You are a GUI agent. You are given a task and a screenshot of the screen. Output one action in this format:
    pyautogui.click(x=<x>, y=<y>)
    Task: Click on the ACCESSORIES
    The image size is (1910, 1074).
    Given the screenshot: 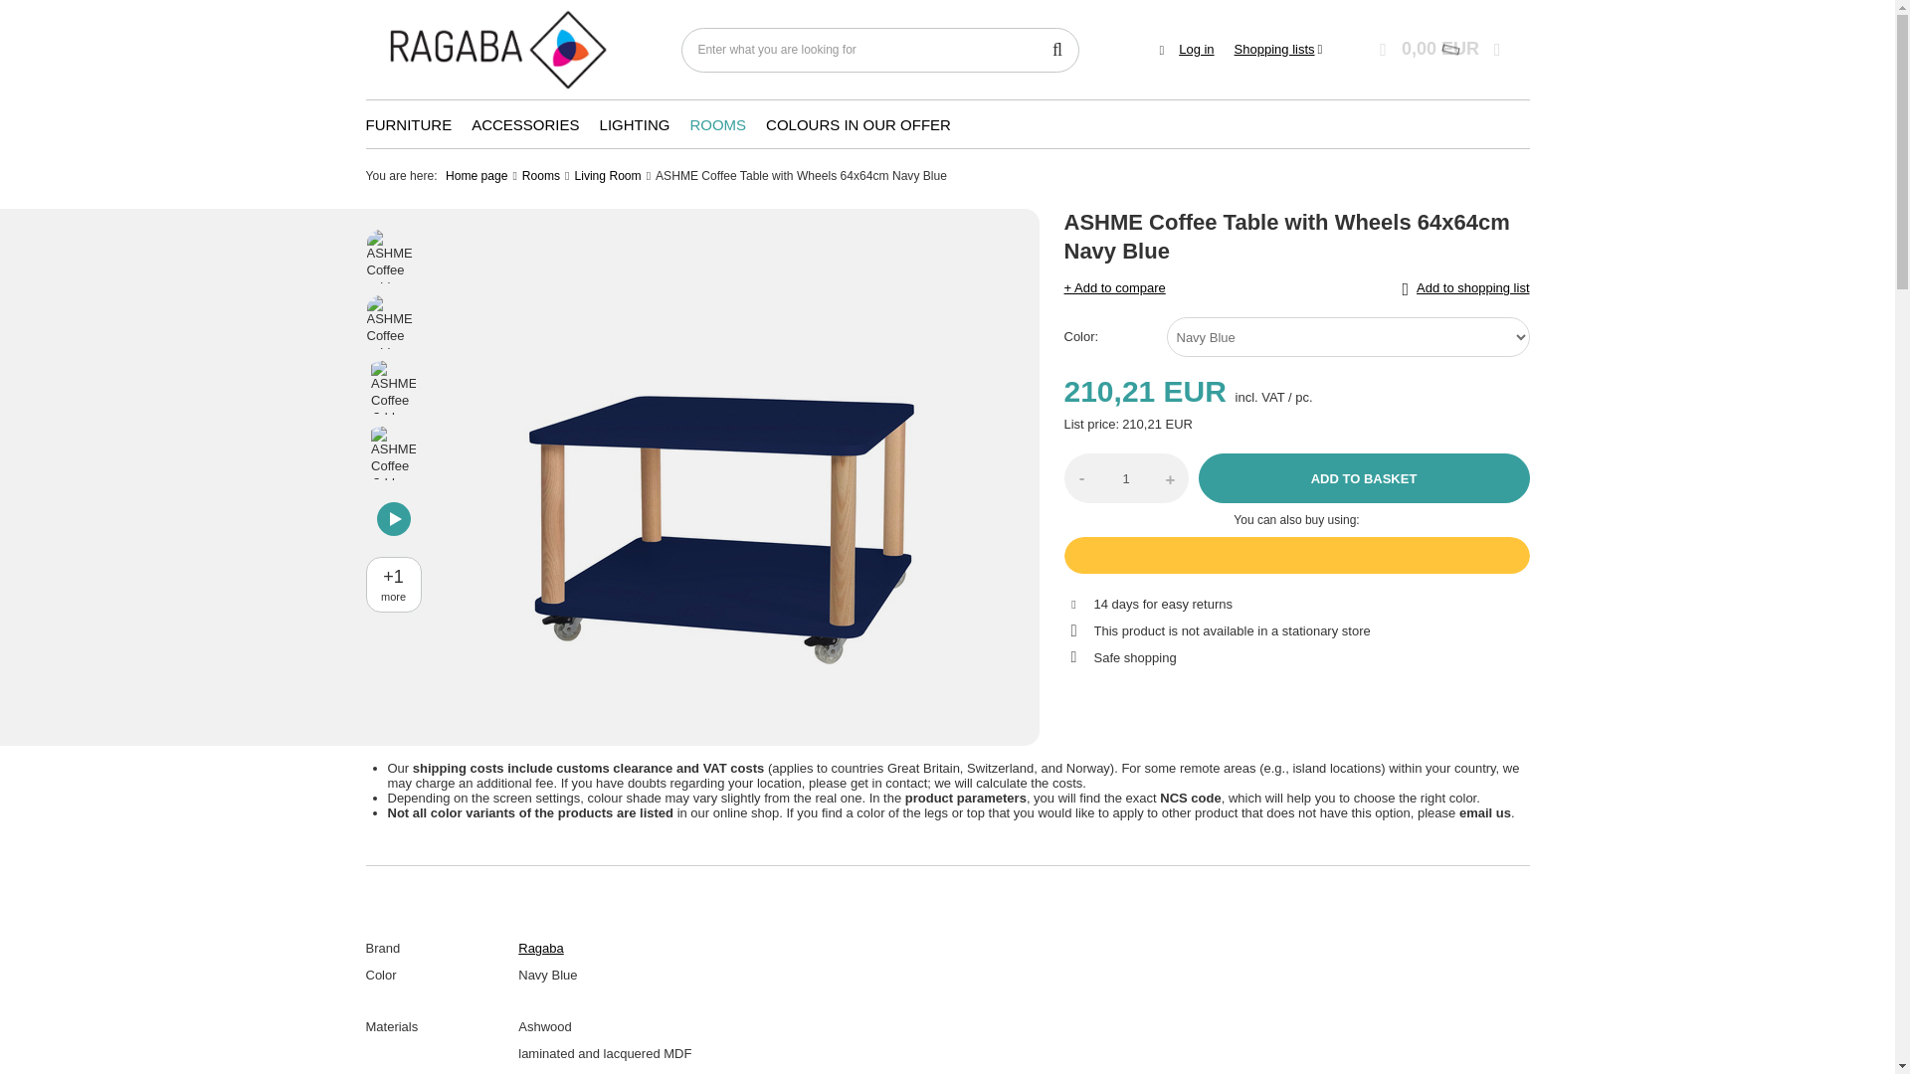 What is the action you would take?
    pyautogui.click(x=525, y=126)
    